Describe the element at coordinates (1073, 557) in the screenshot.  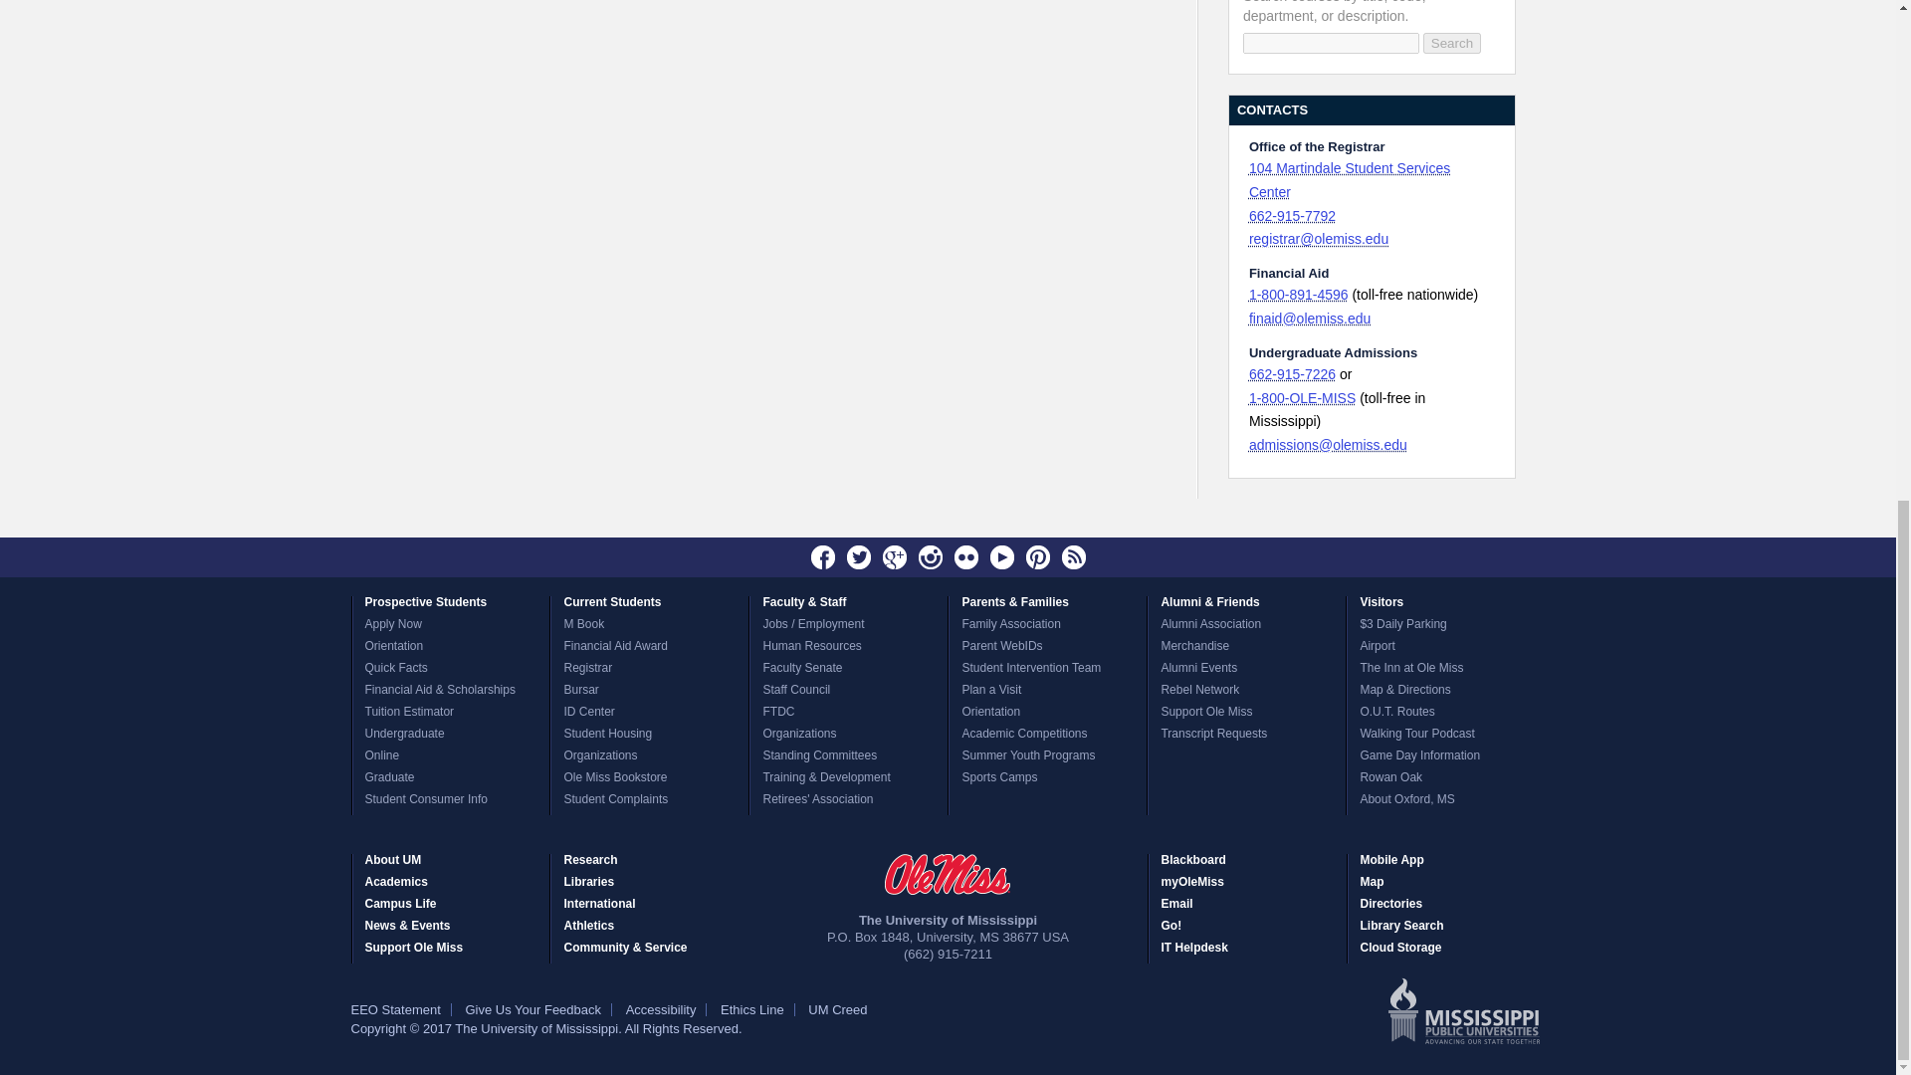
I see `News Feed` at that location.